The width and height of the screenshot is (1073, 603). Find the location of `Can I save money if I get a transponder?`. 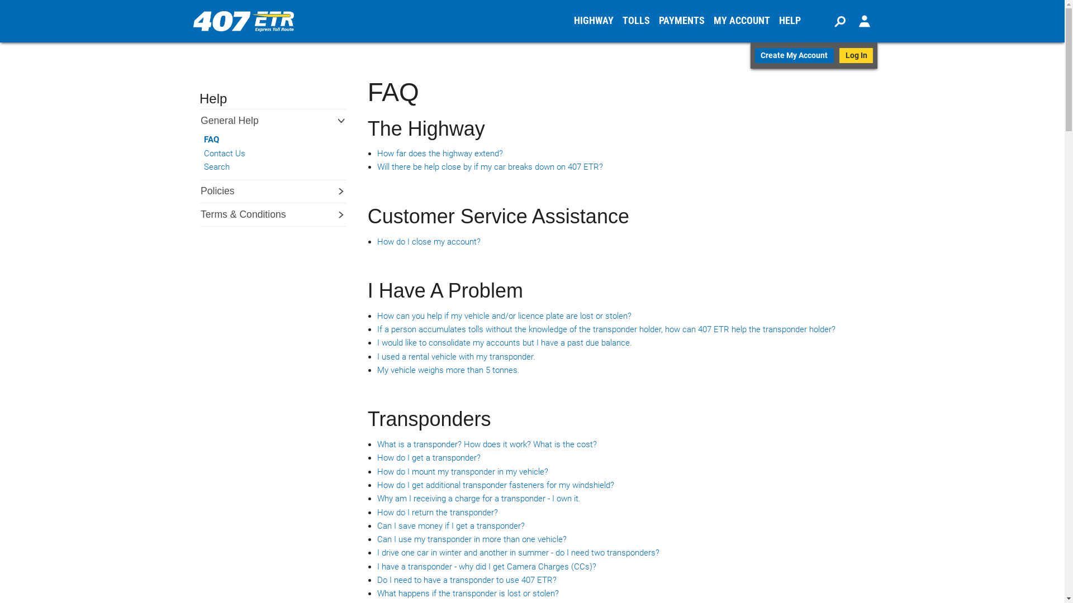

Can I save money if I get a transponder? is located at coordinates (451, 526).